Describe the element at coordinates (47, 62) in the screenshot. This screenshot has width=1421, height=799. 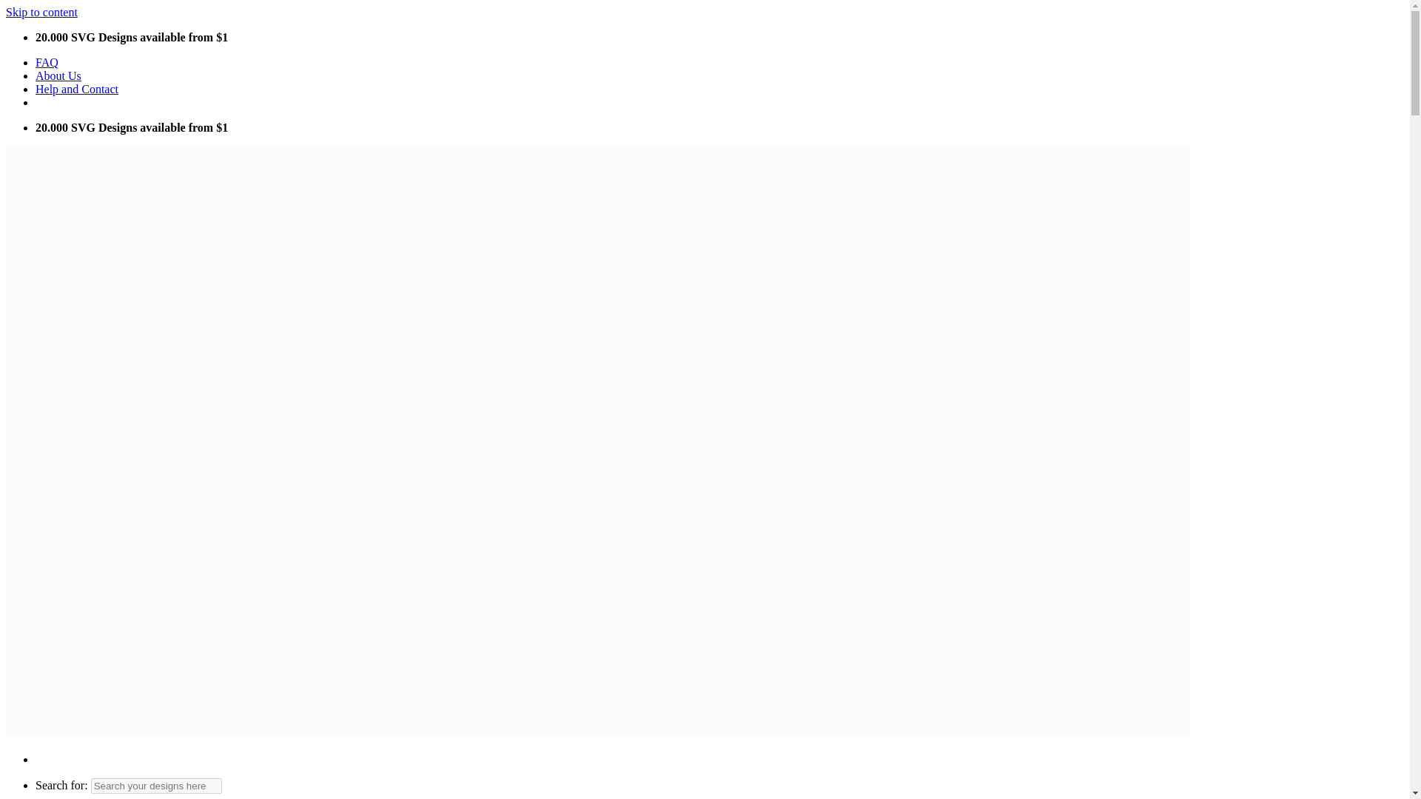
I see `FAQ` at that location.